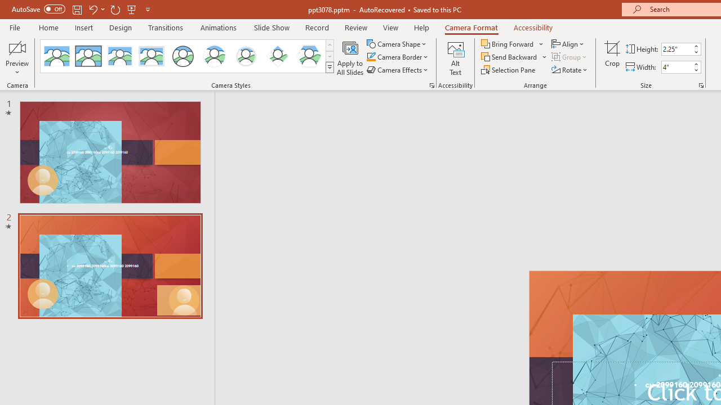 The height and width of the screenshot is (405, 721). Describe the element at coordinates (350, 57) in the screenshot. I see `Apply to All Slides` at that location.